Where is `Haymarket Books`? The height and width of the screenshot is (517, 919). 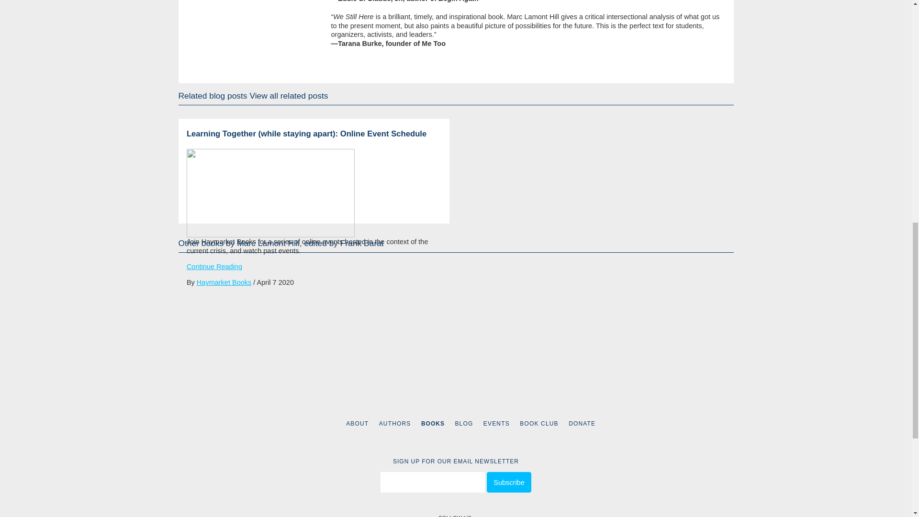
Haymarket Books is located at coordinates (224, 282).